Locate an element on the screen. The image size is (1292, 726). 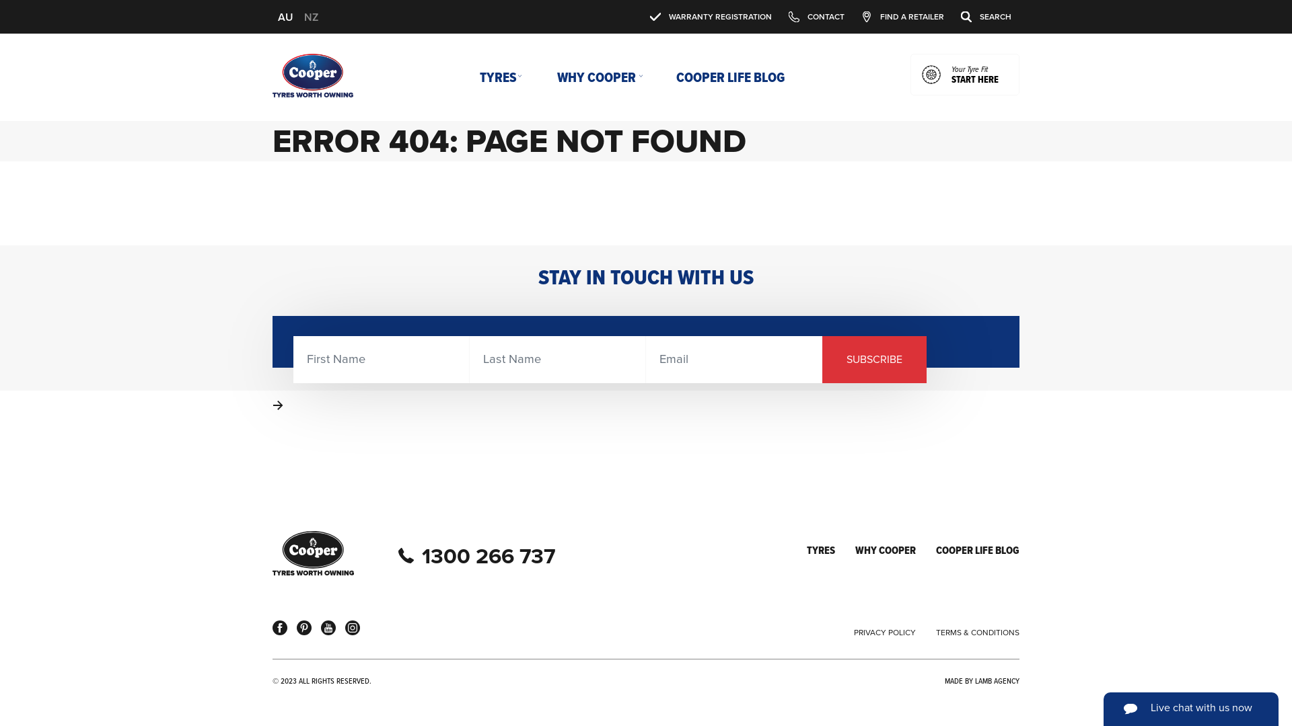
NZ is located at coordinates (311, 16).